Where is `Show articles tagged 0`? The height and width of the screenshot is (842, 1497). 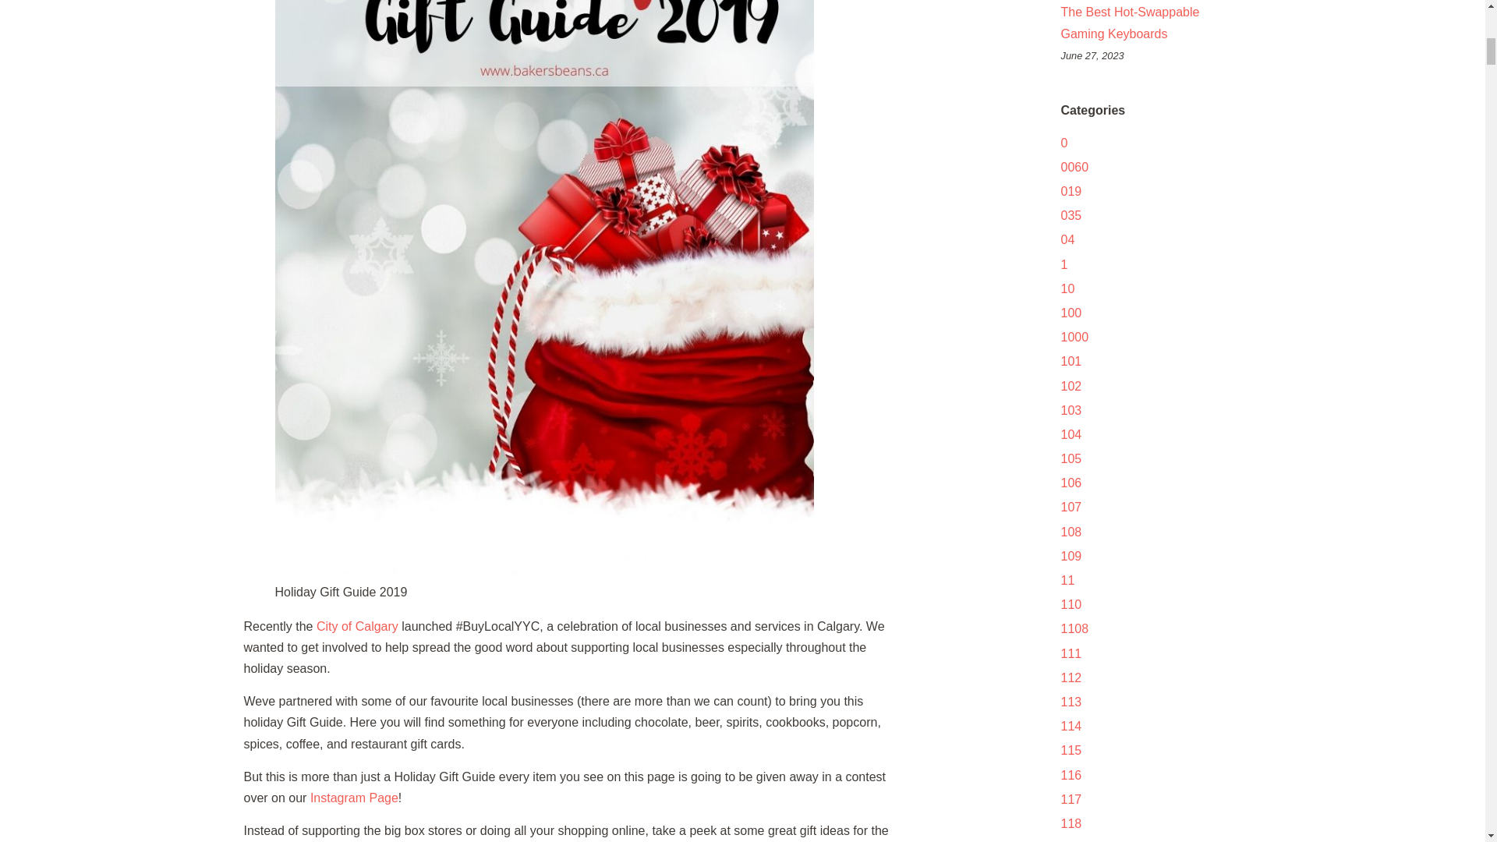
Show articles tagged 0 is located at coordinates (1063, 143).